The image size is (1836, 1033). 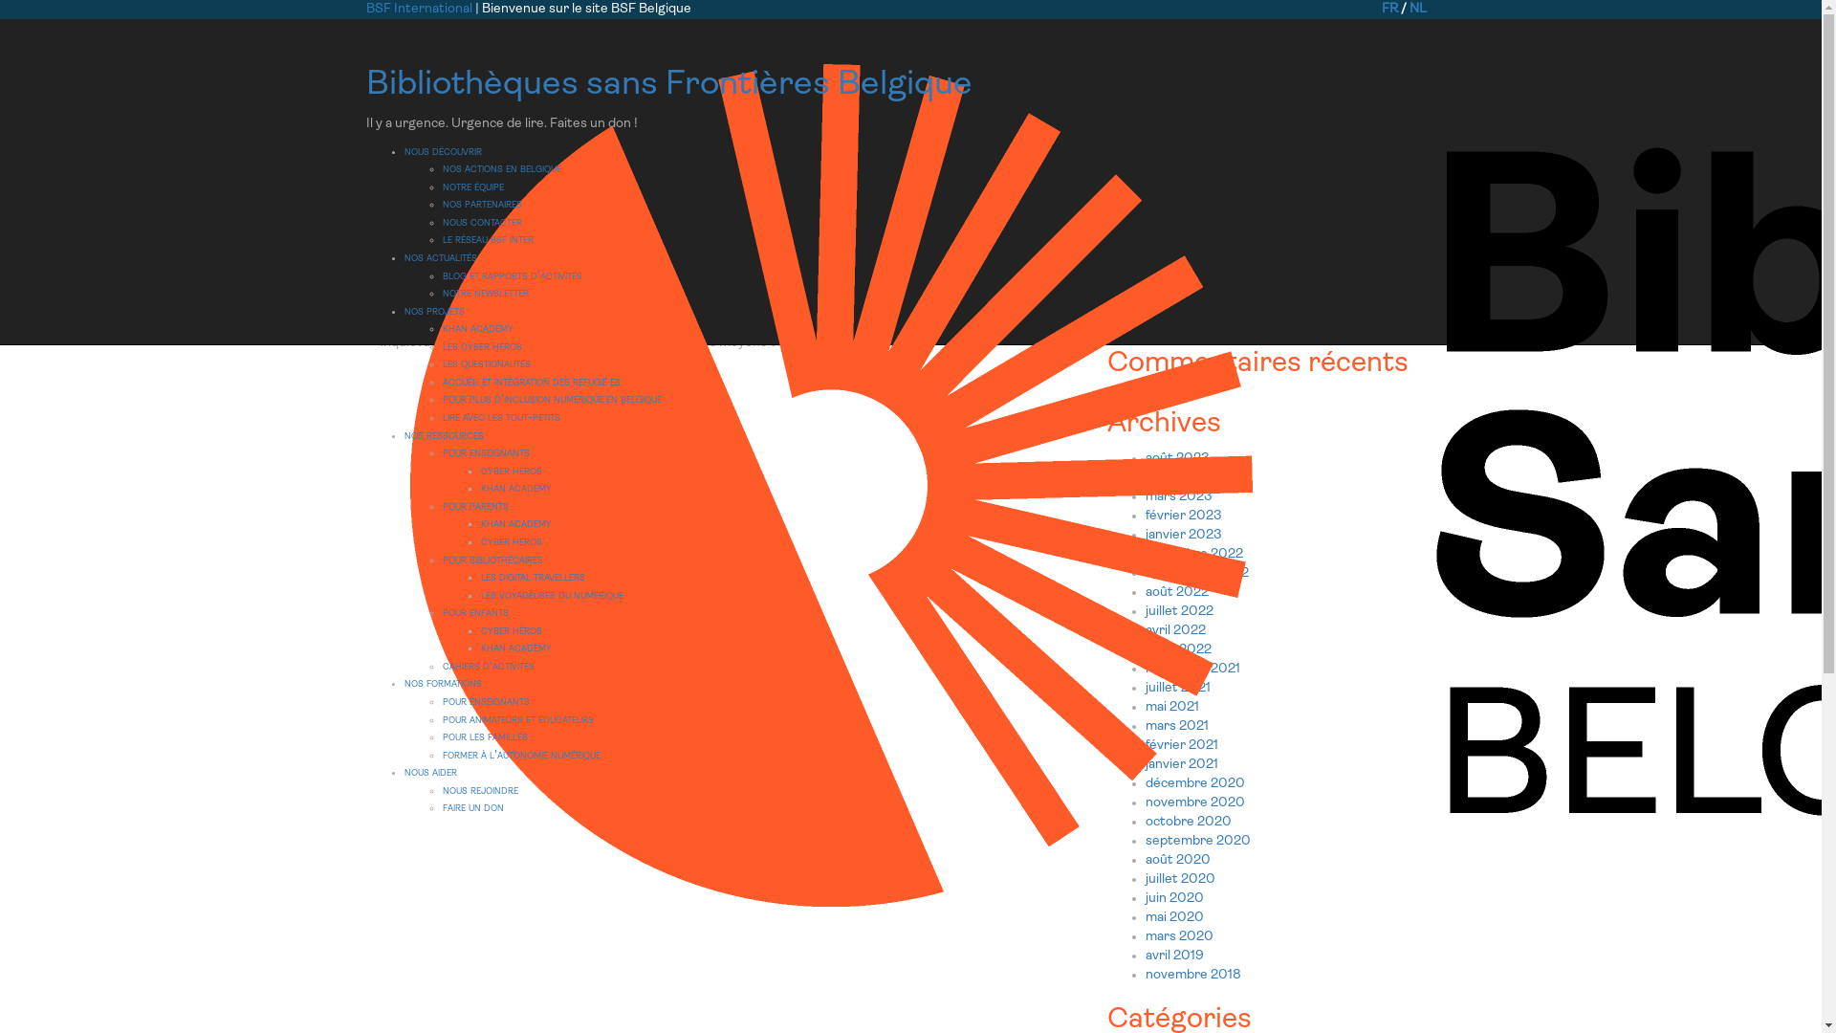 I want to click on nos projets, so click(x=434, y=312).